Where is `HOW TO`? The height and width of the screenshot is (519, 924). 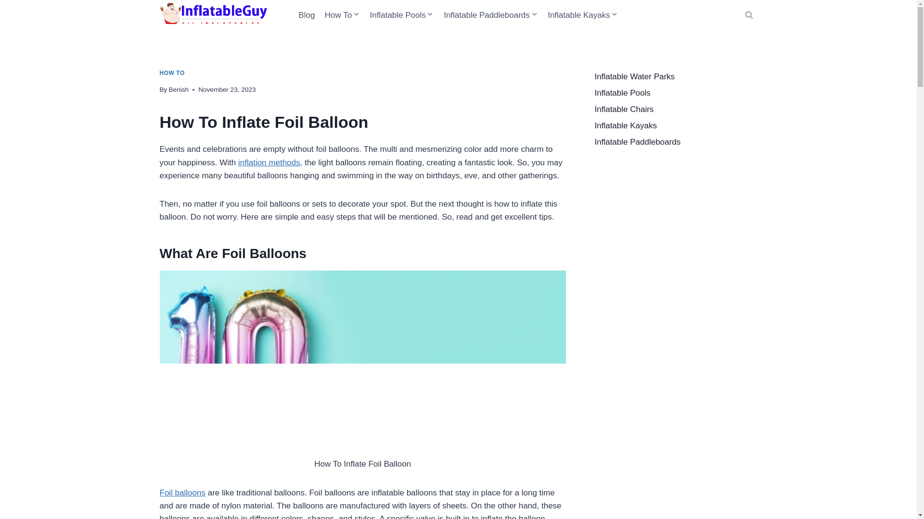 HOW TO is located at coordinates (172, 73).